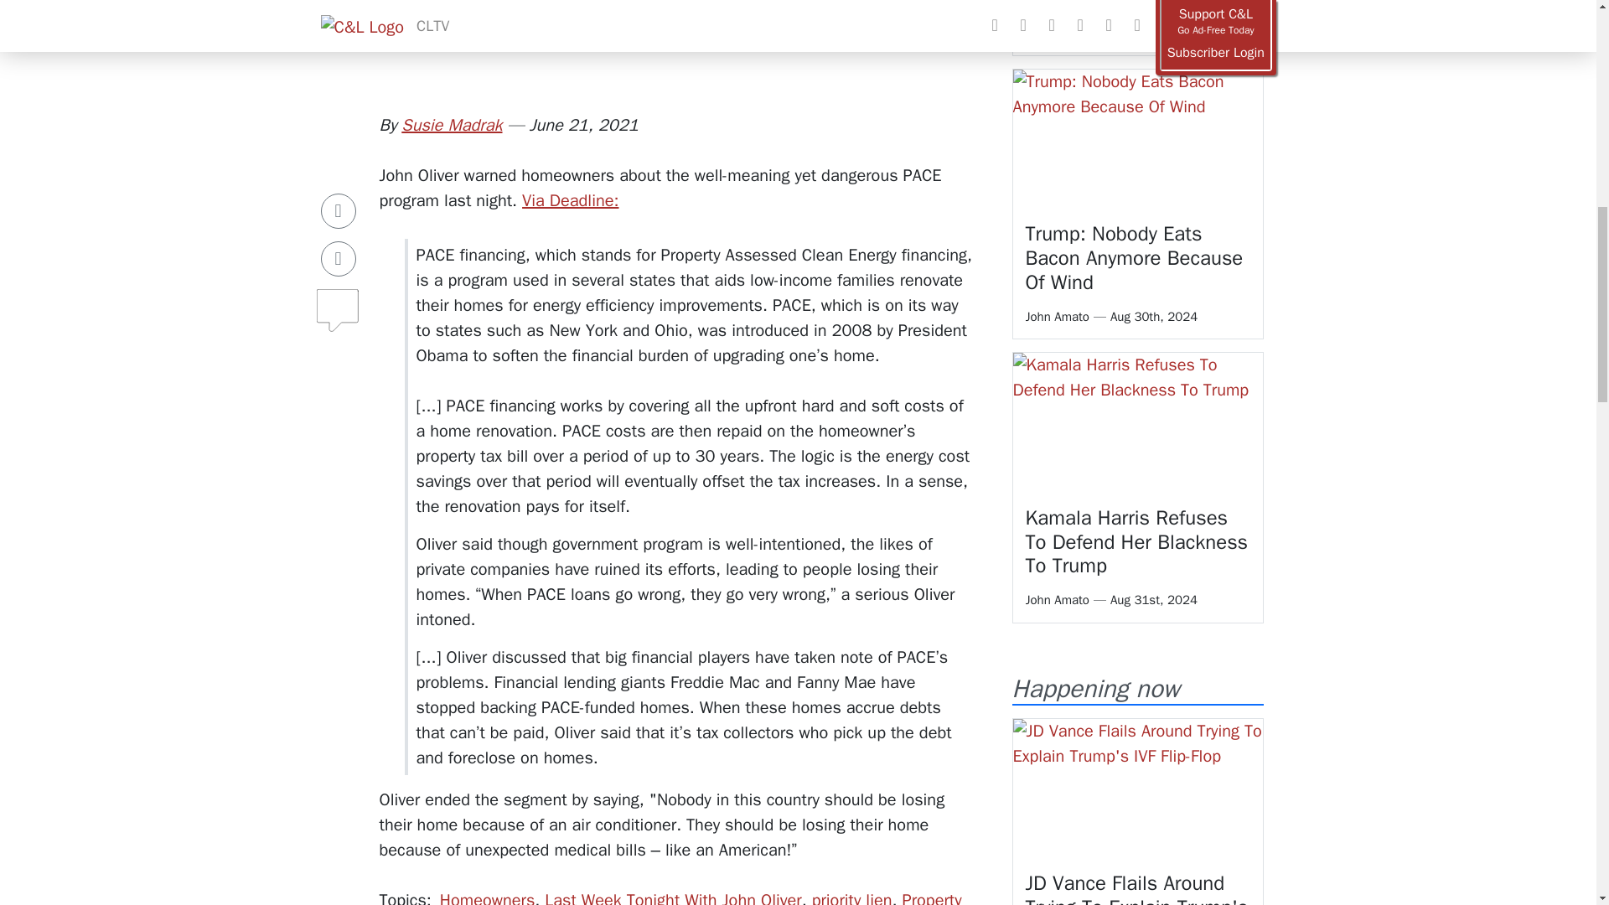 This screenshot has width=1609, height=905. I want to click on Last Week Tonight With John Oliver, so click(673, 897).